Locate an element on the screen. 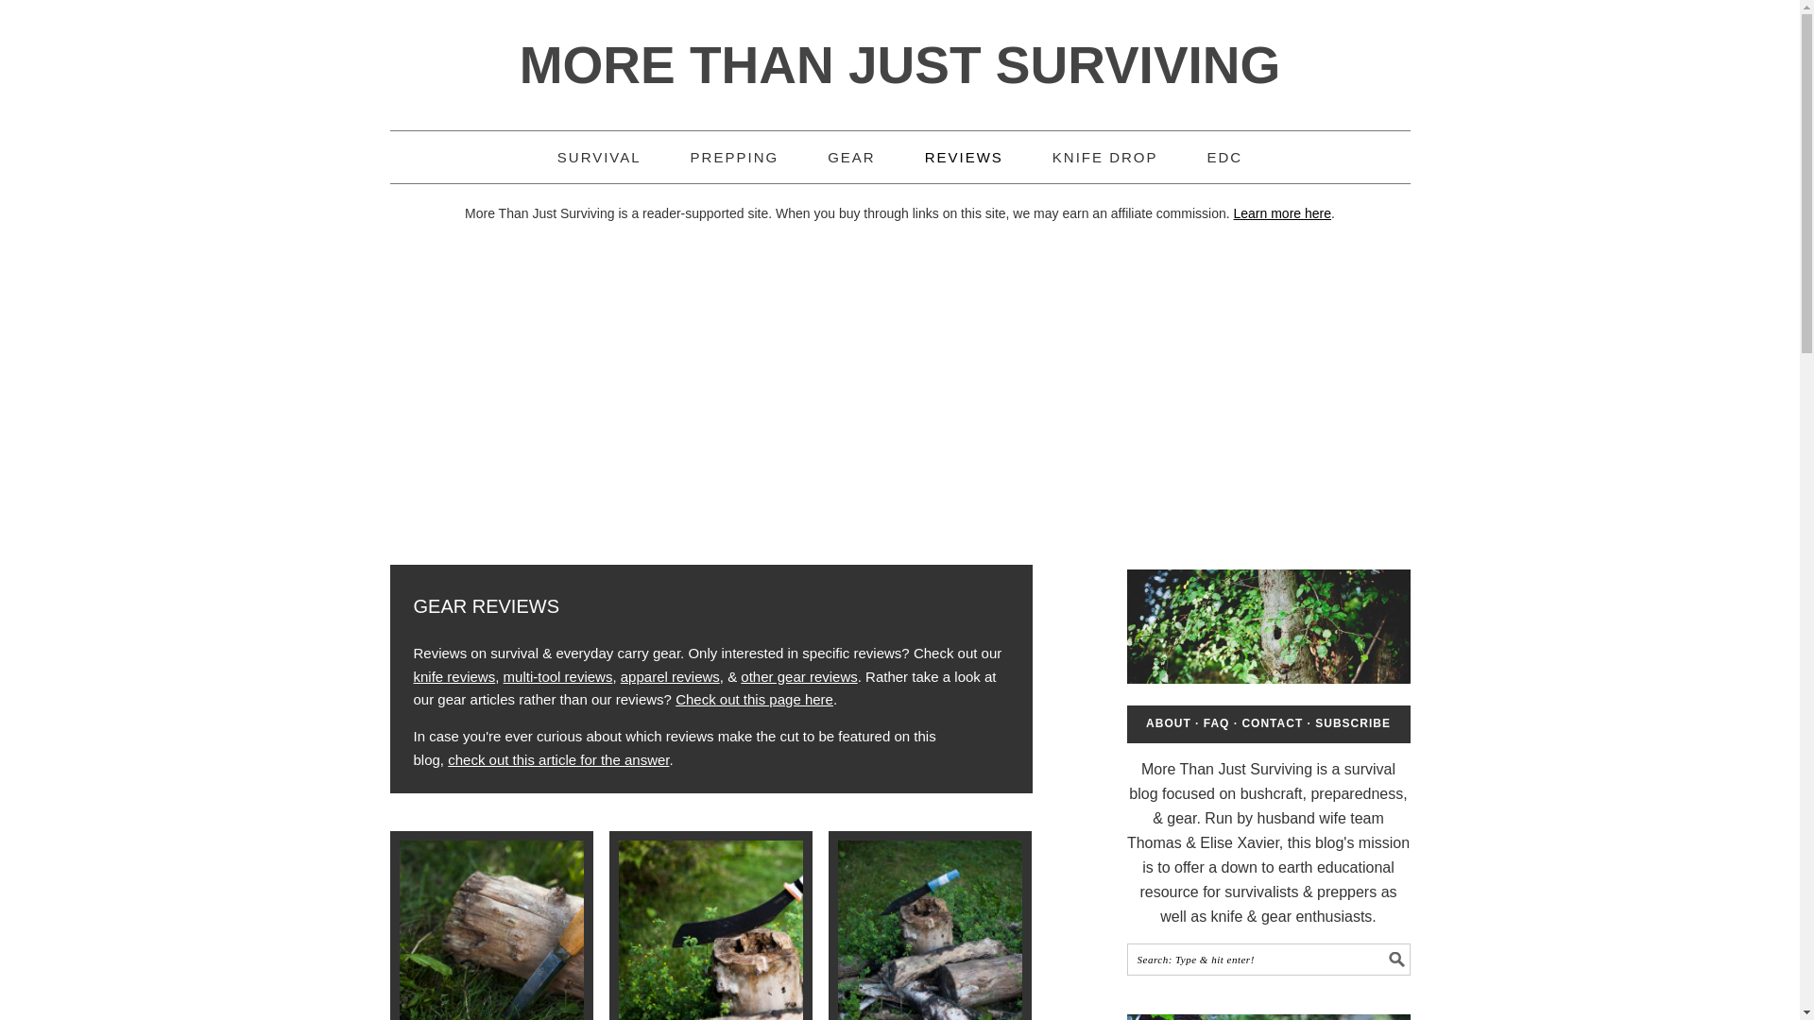  GEAR is located at coordinates (851, 157).